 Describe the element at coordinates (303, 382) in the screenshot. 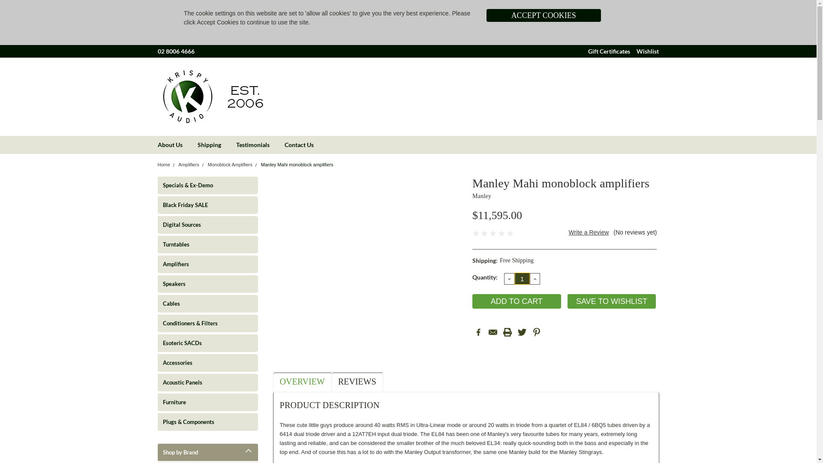

I see `OVERVIEW` at that location.